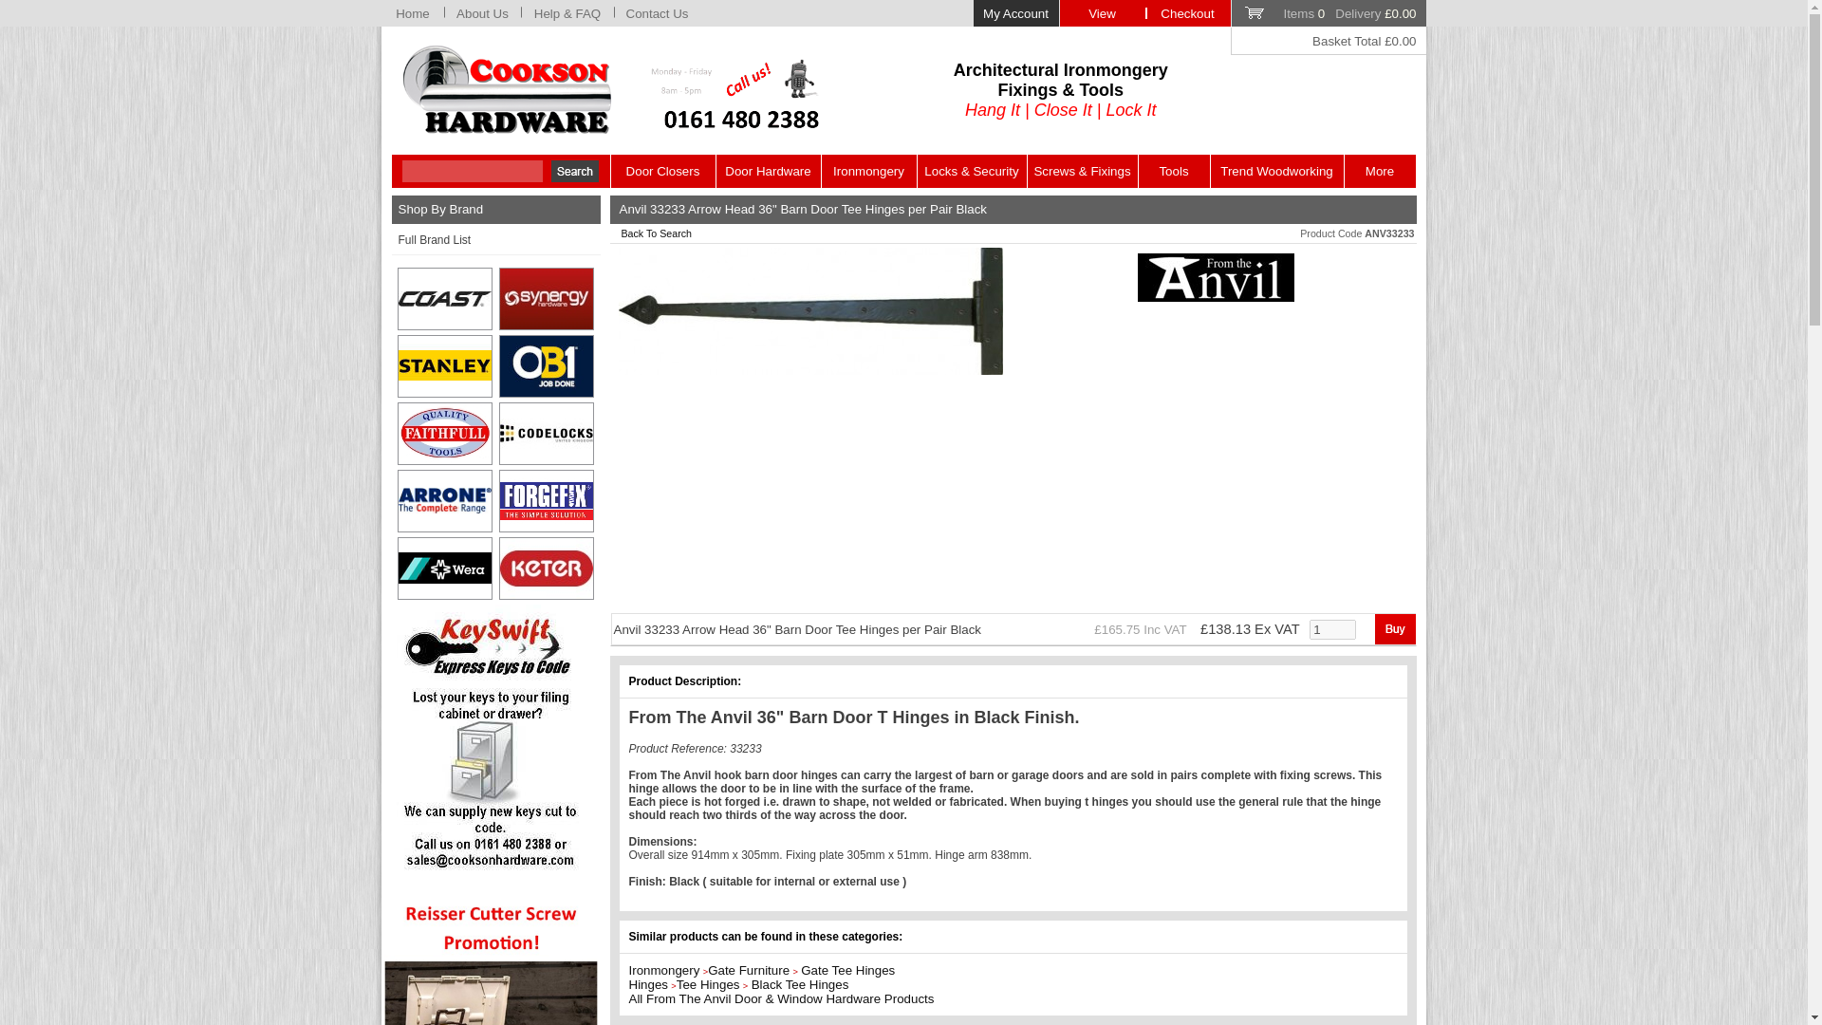 This screenshot has height=1025, width=1822. I want to click on Door Hardware, so click(768, 171).